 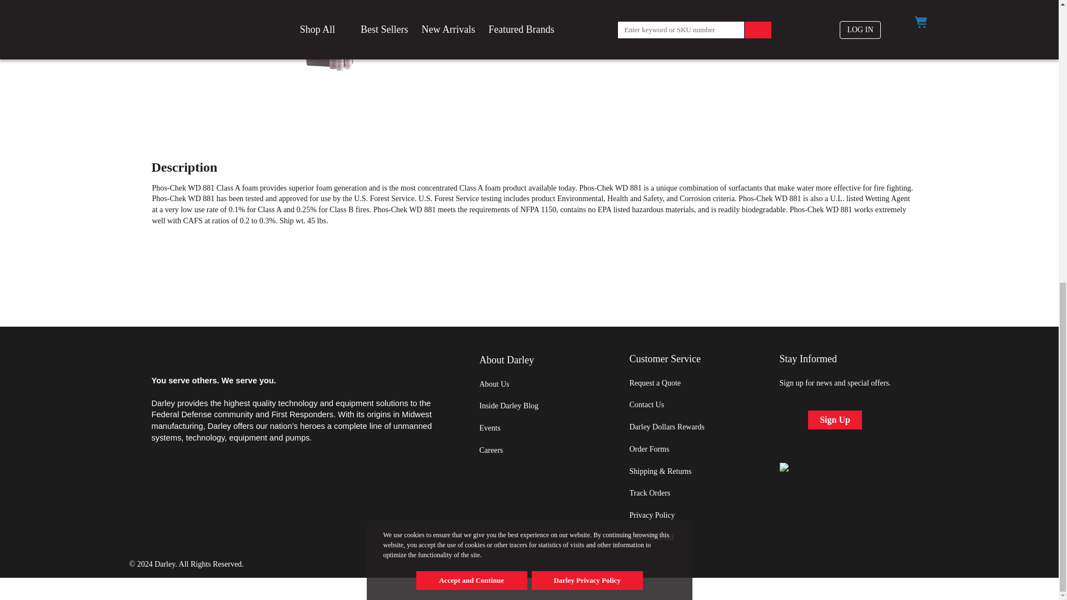 What do you see at coordinates (655, 382) in the screenshot?
I see `Request a Quote` at bounding box center [655, 382].